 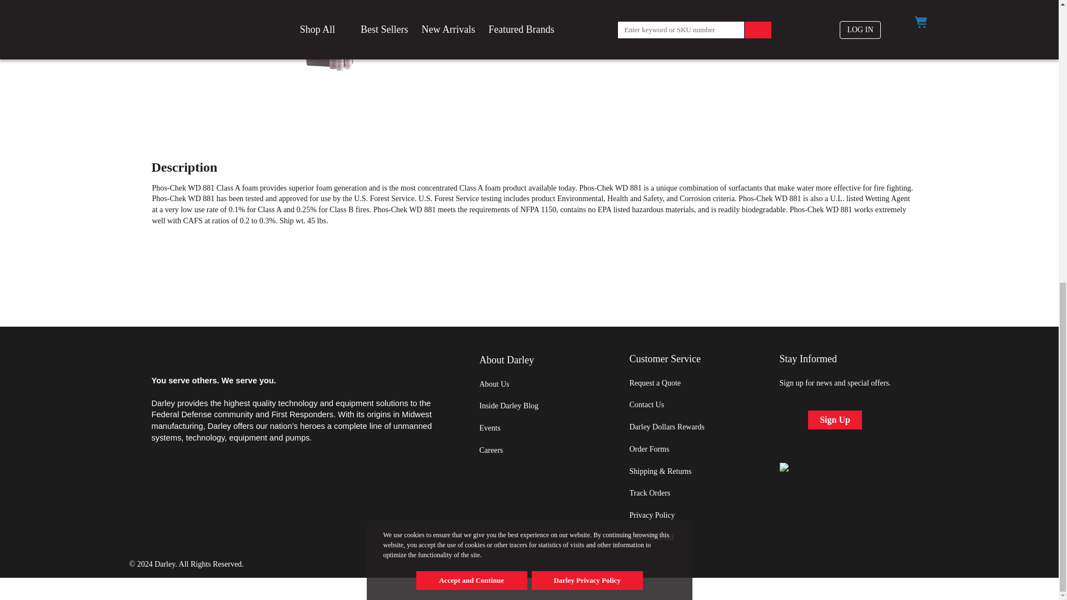 What do you see at coordinates (655, 382) in the screenshot?
I see `Request a Quote` at bounding box center [655, 382].